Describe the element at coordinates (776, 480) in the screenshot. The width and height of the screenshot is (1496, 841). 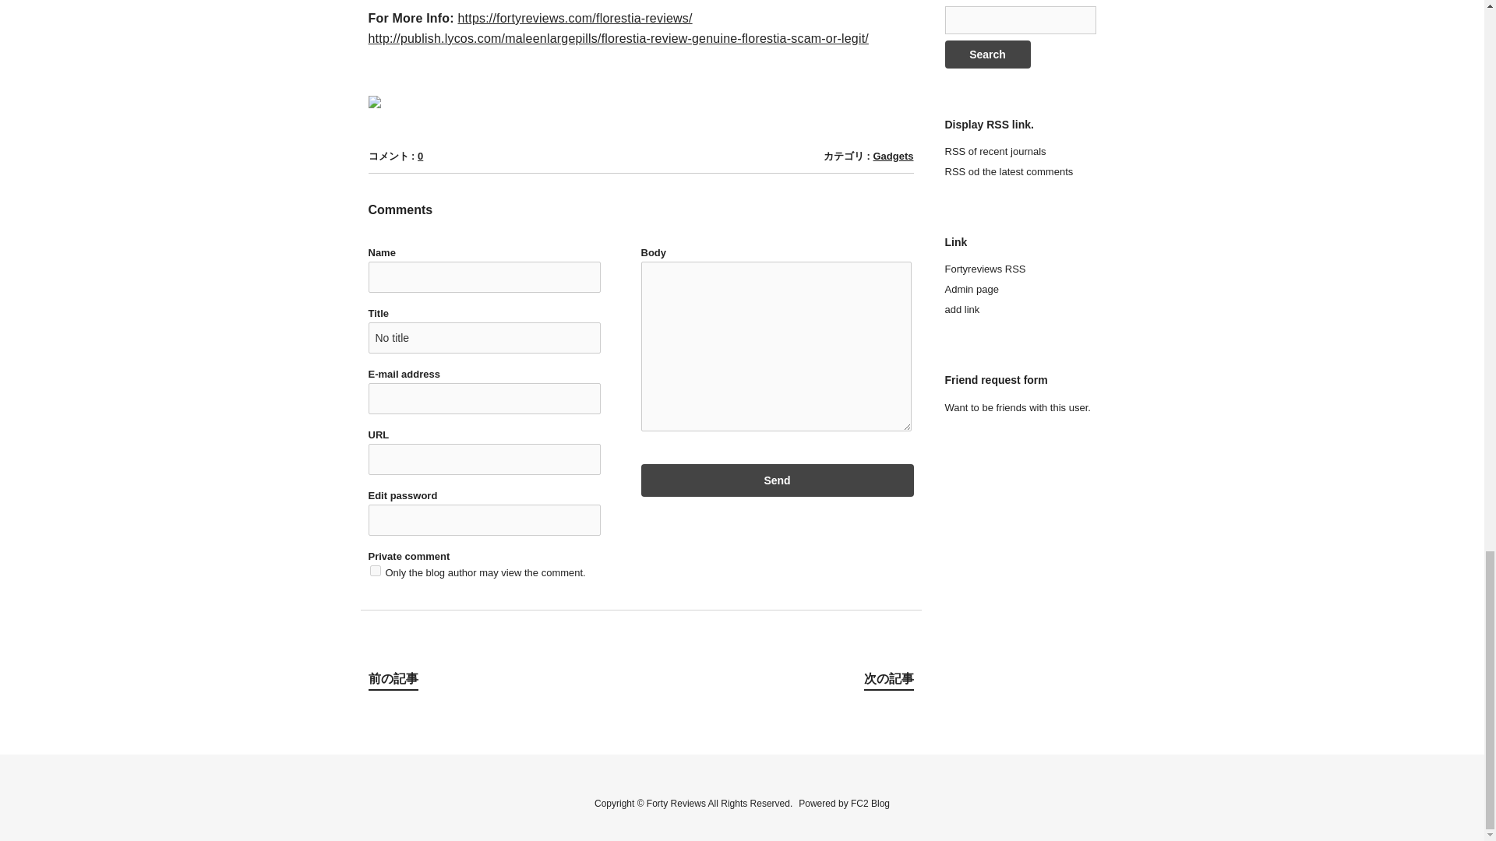
I see `Send` at that location.